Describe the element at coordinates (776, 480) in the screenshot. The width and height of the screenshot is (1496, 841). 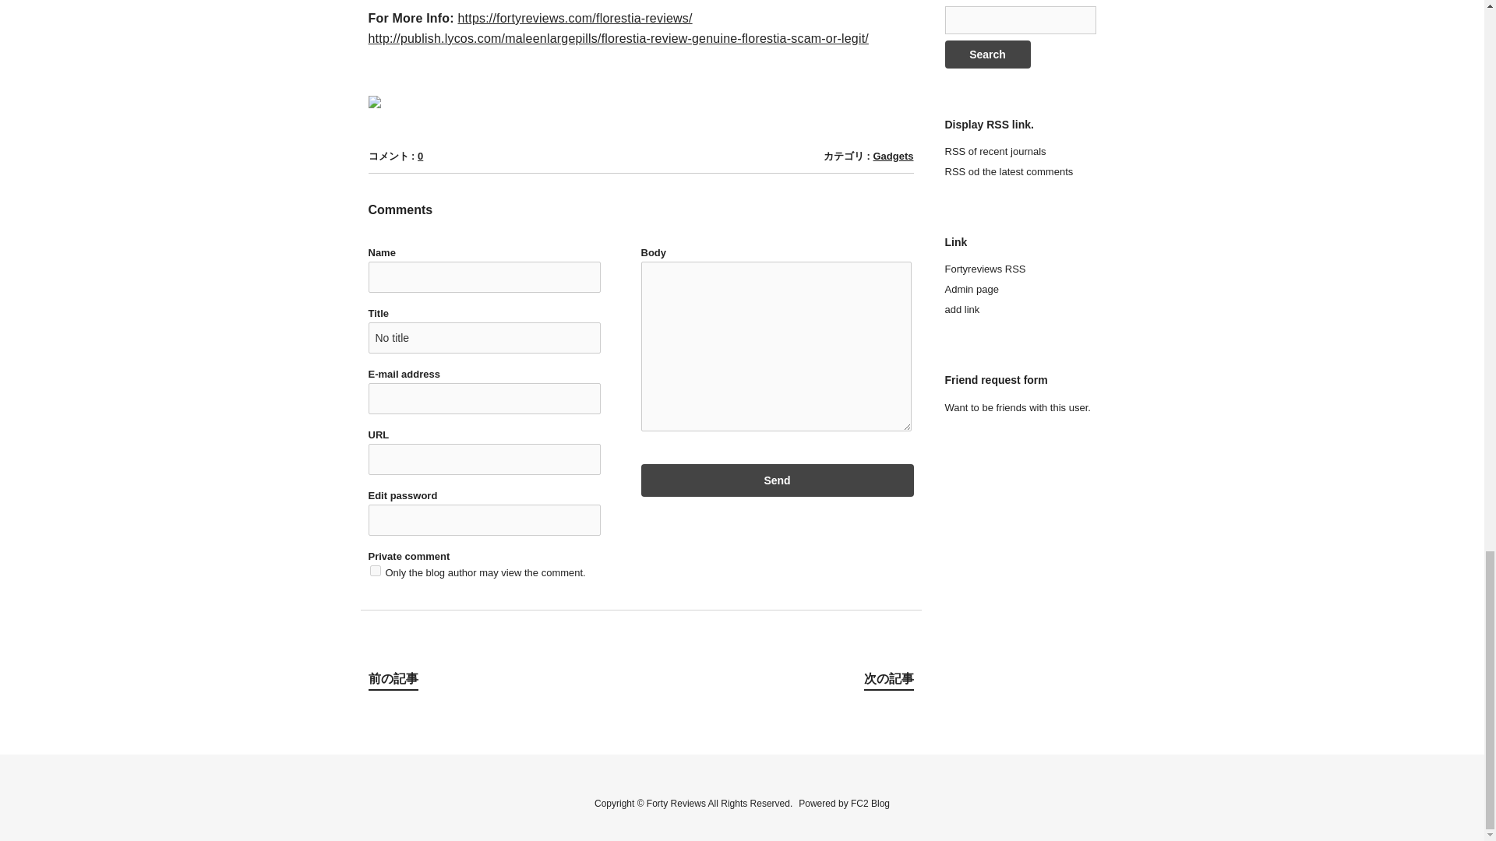
I see `Send` at that location.